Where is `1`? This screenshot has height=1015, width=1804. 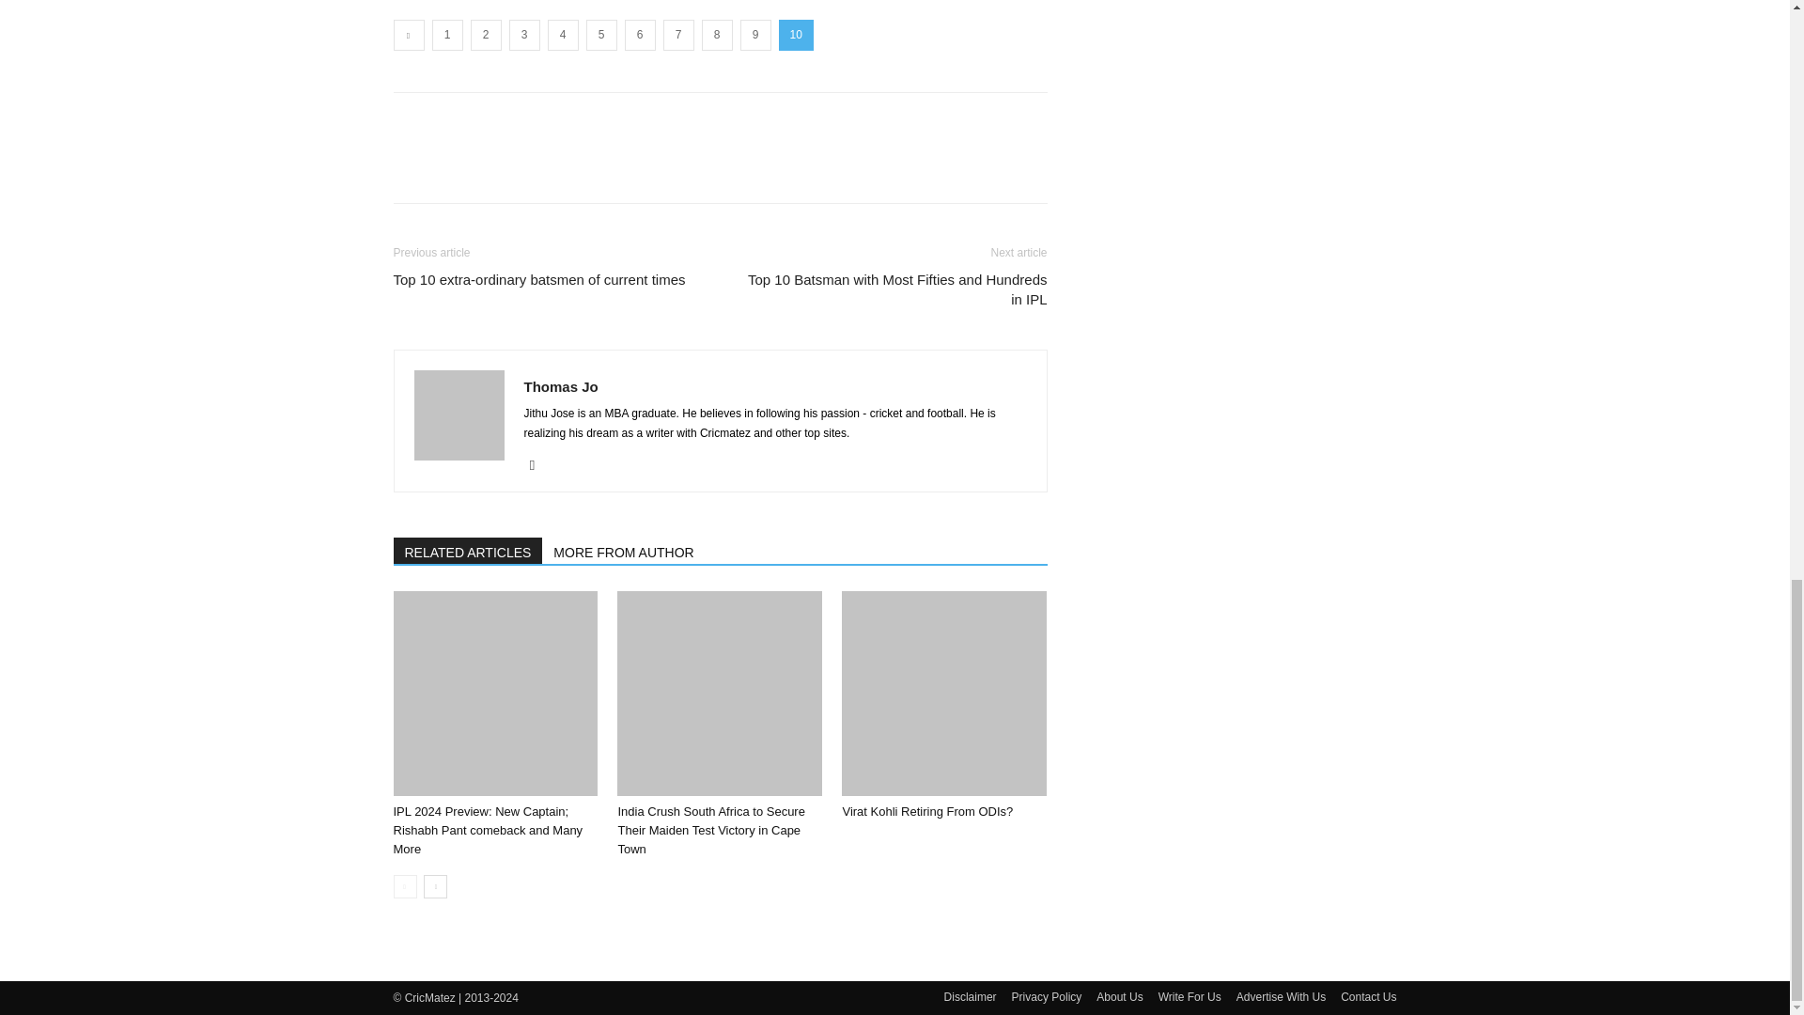 1 is located at coordinates (447, 35).